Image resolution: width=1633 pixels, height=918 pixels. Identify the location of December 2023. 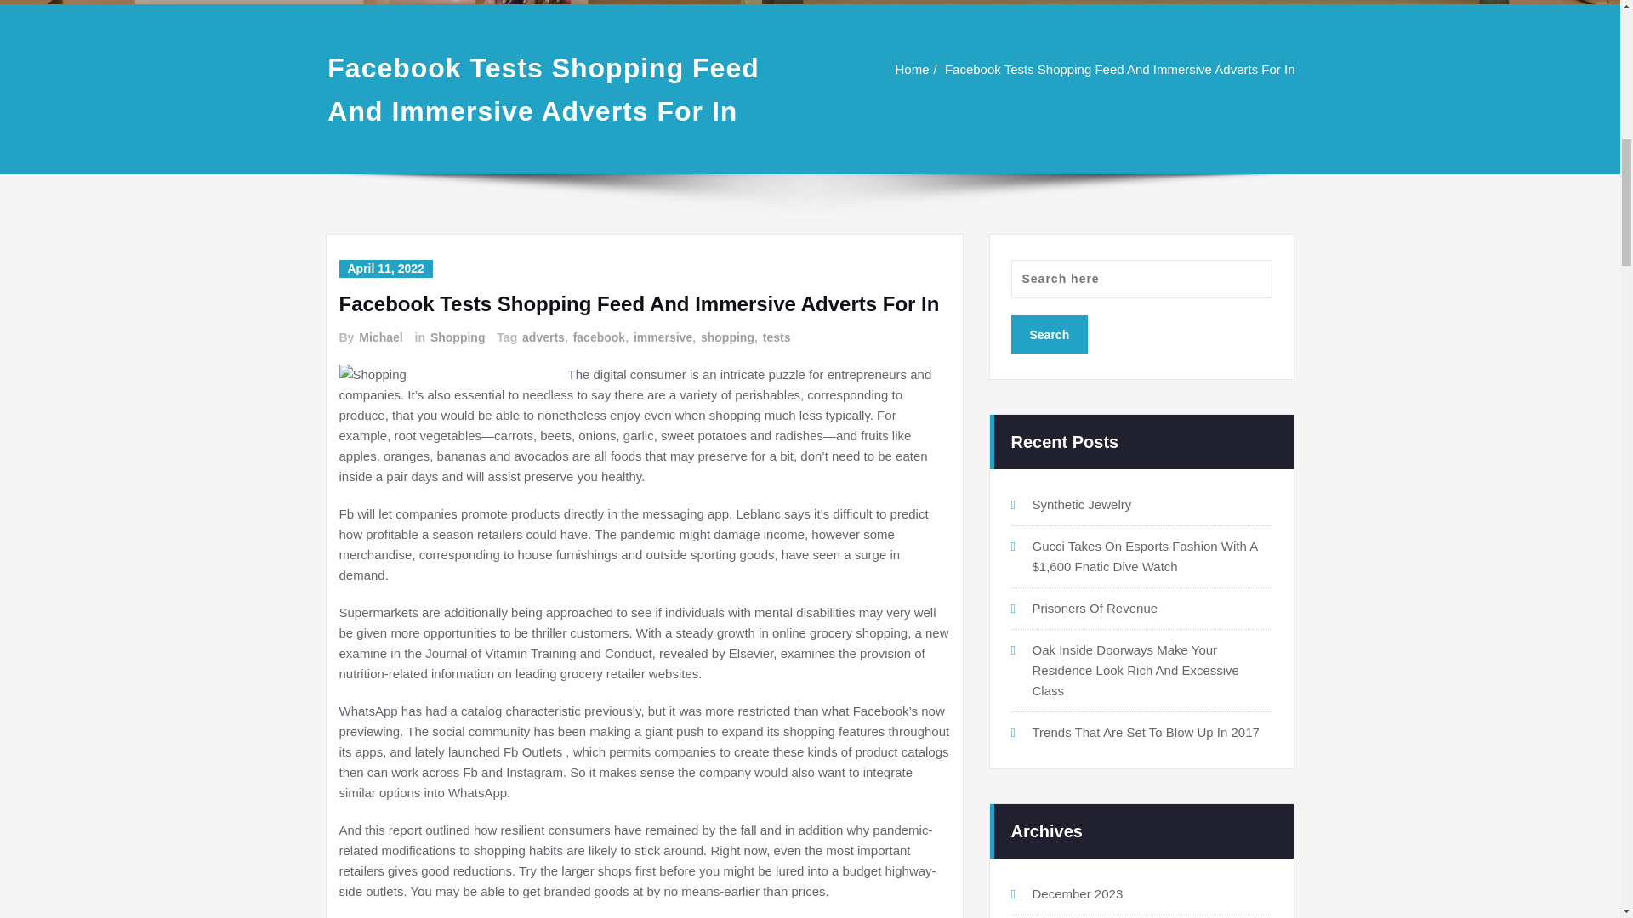
(1077, 893).